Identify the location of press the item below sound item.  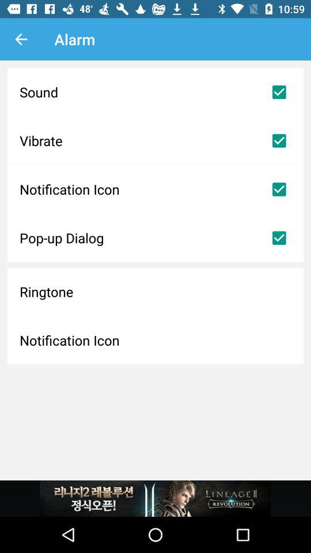
(155, 141).